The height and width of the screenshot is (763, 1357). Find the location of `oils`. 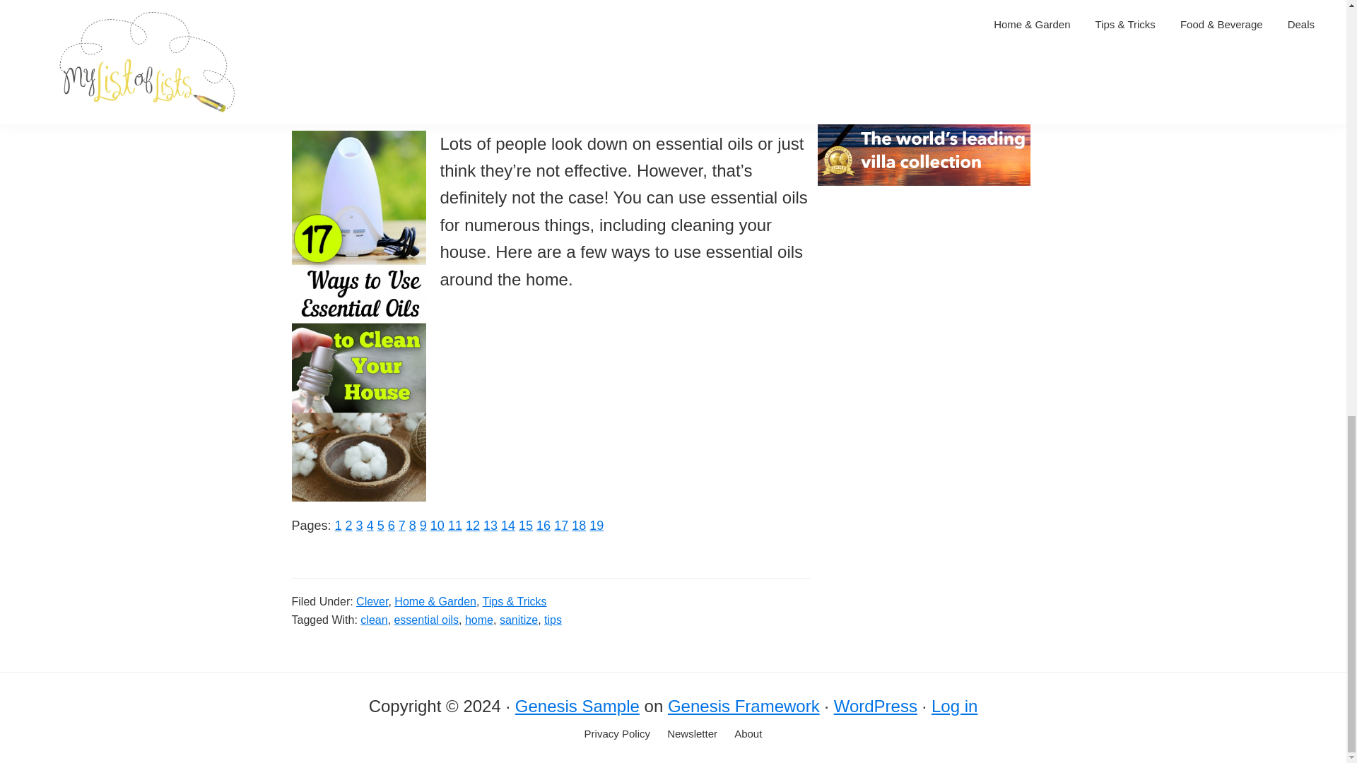

oils is located at coordinates (387, 106).